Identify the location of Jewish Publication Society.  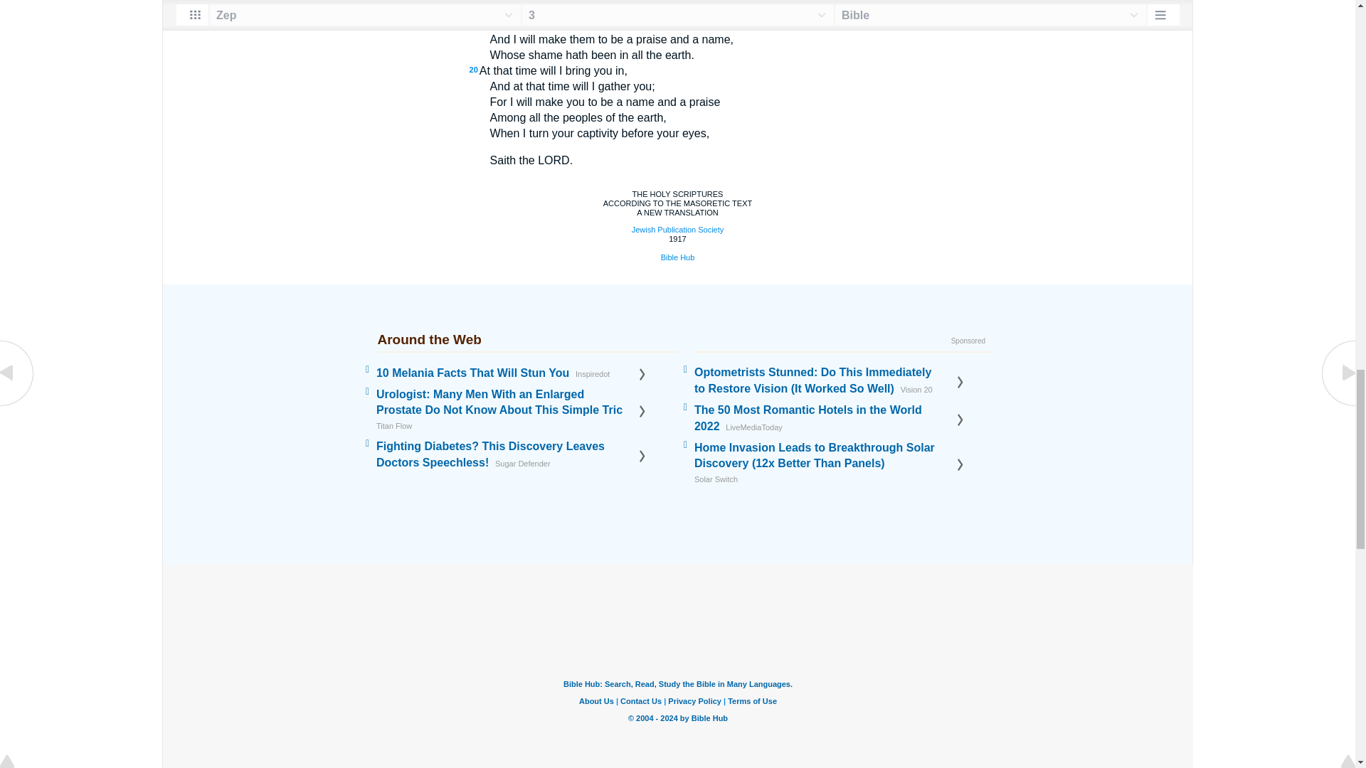
(677, 230).